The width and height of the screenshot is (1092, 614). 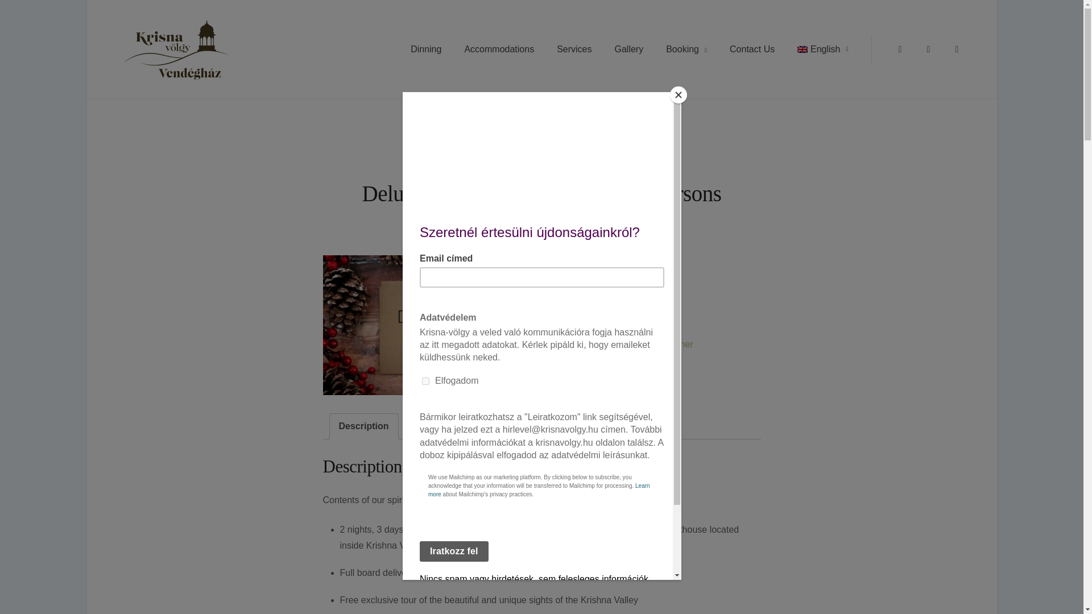 I want to click on Subscribe, so click(x=957, y=49).